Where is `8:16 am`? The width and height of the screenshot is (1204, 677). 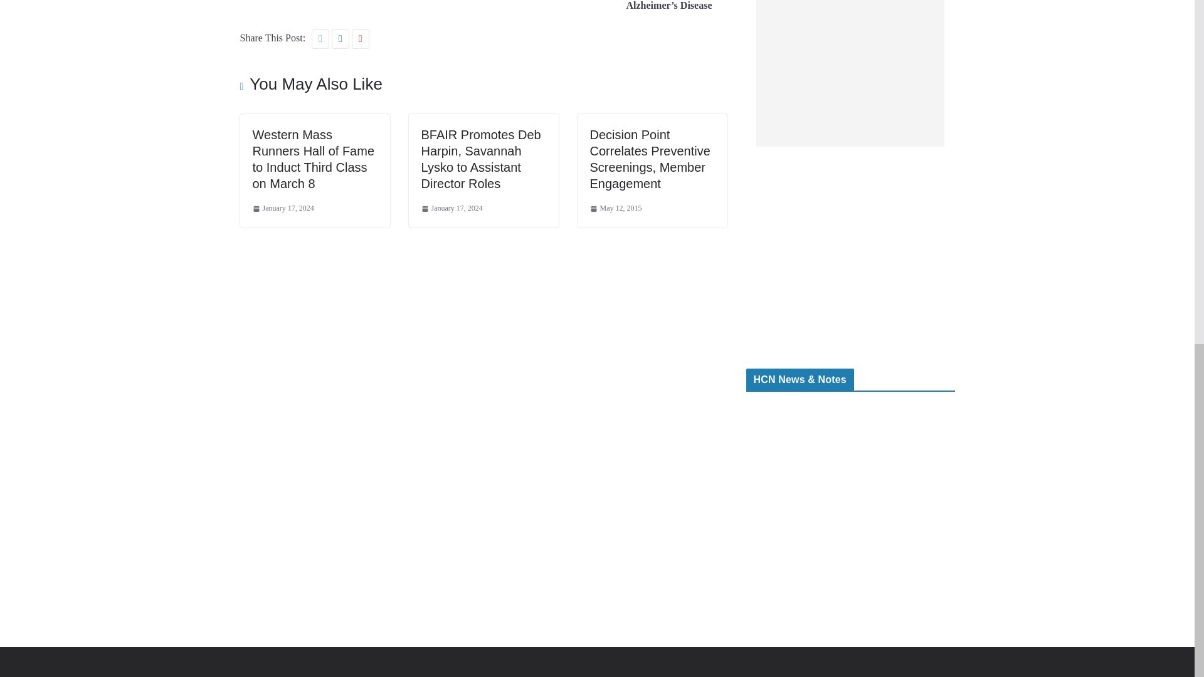 8:16 am is located at coordinates (282, 208).